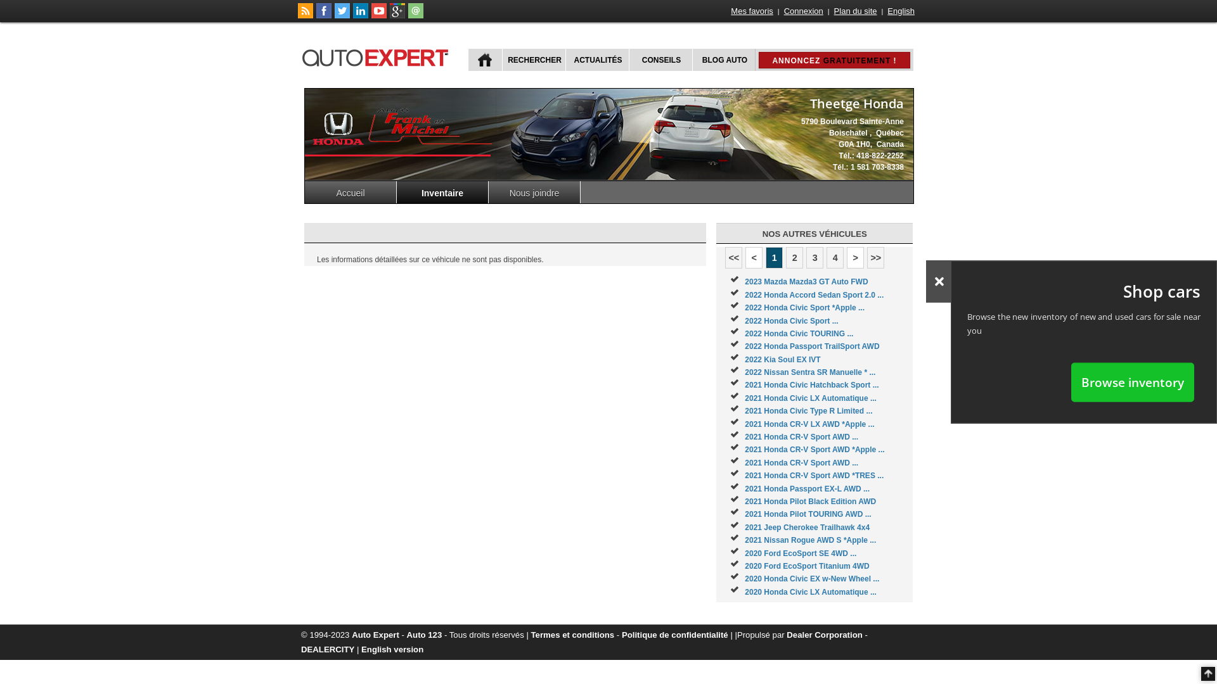 This screenshot has width=1217, height=684. Describe the element at coordinates (812, 579) in the screenshot. I see `2020 Honda Civic EX w-New Wheel ...` at that location.